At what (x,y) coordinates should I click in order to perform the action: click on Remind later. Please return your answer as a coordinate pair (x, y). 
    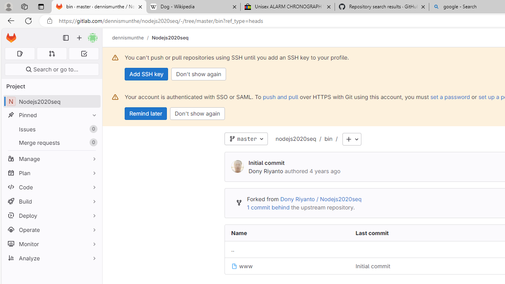
    Looking at the image, I should click on (146, 114).